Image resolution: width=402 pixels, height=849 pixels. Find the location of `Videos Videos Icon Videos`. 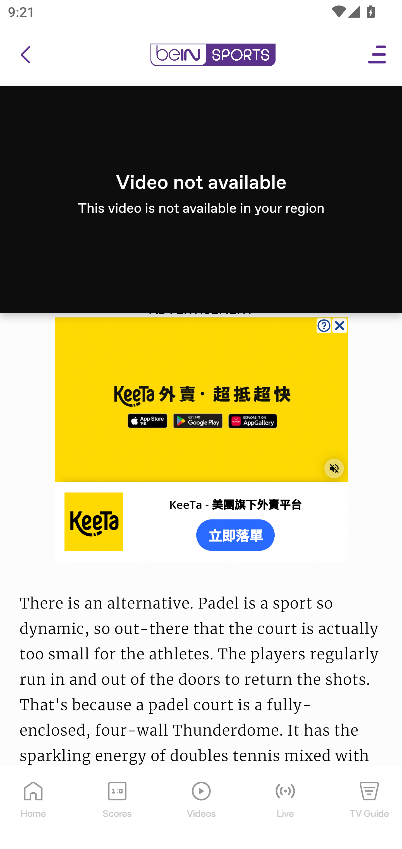

Videos Videos Icon Videos is located at coordinates (202, 808).